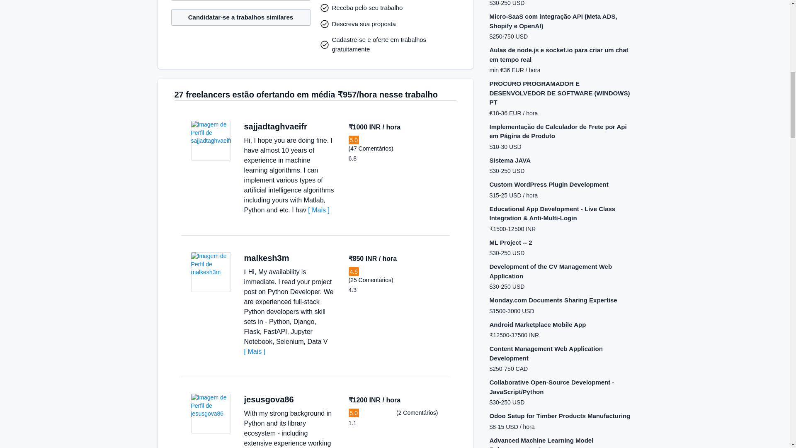 The image size is (796, 448). Describe the element at coordinates (211, 272) in the screenshot. I see `Veja o Perfil de malkesh3m` at that location.